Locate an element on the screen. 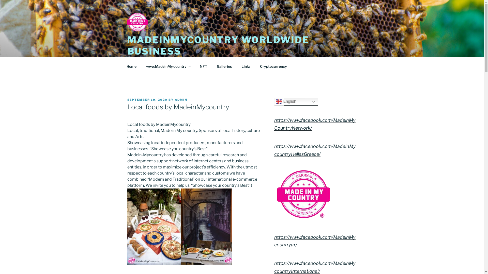 The image size is (488, 274). English is located at coordinates (296, 101).